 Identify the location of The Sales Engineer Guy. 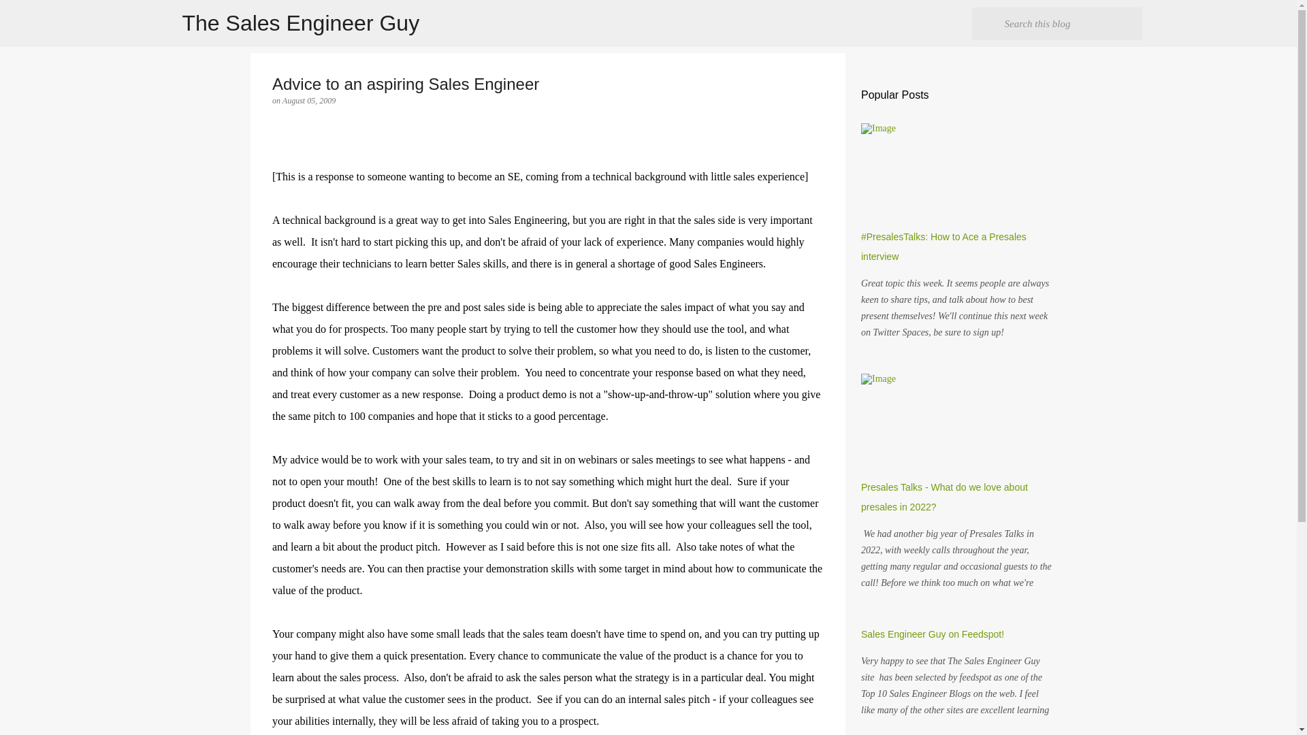
(301, 23).